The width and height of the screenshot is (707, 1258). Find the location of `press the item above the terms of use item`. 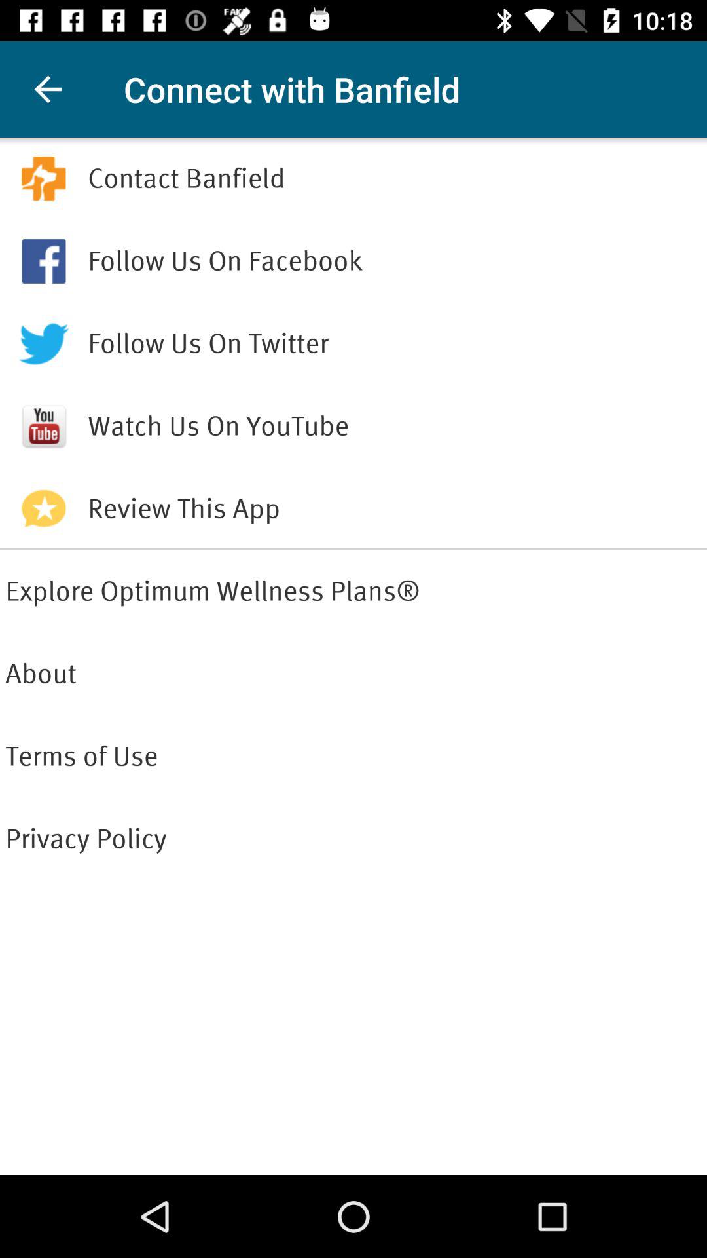

press the item above the terms of use item is located at coordinates (353, 674).